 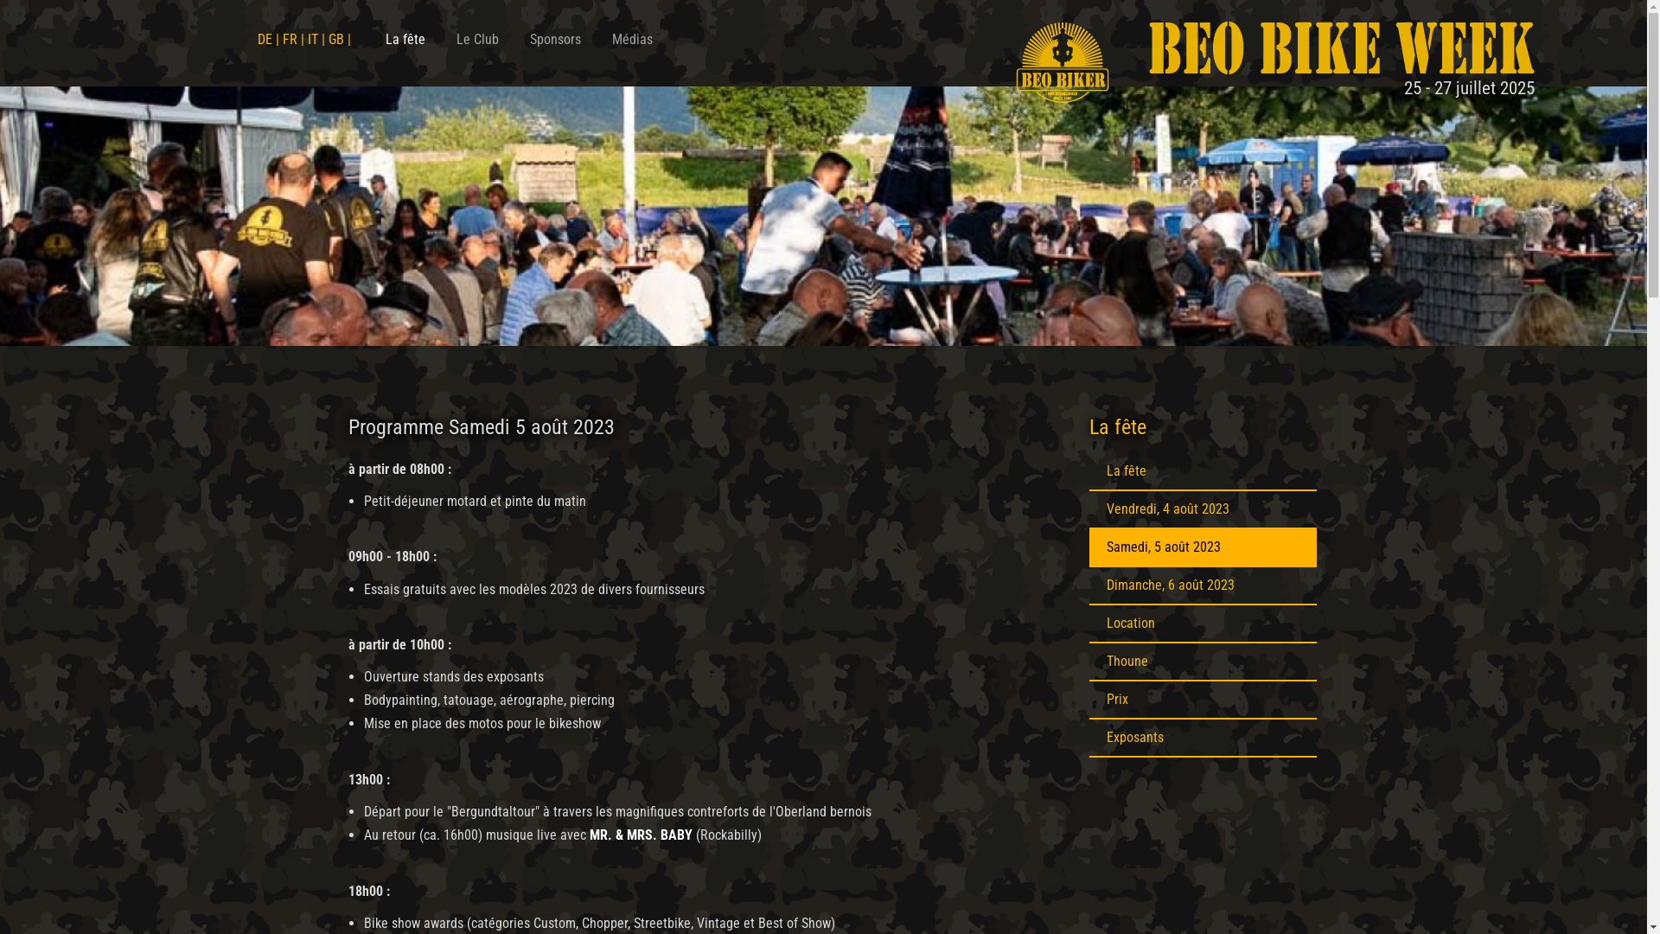 I want to click on Sponsors, so click(x=555, y=40).